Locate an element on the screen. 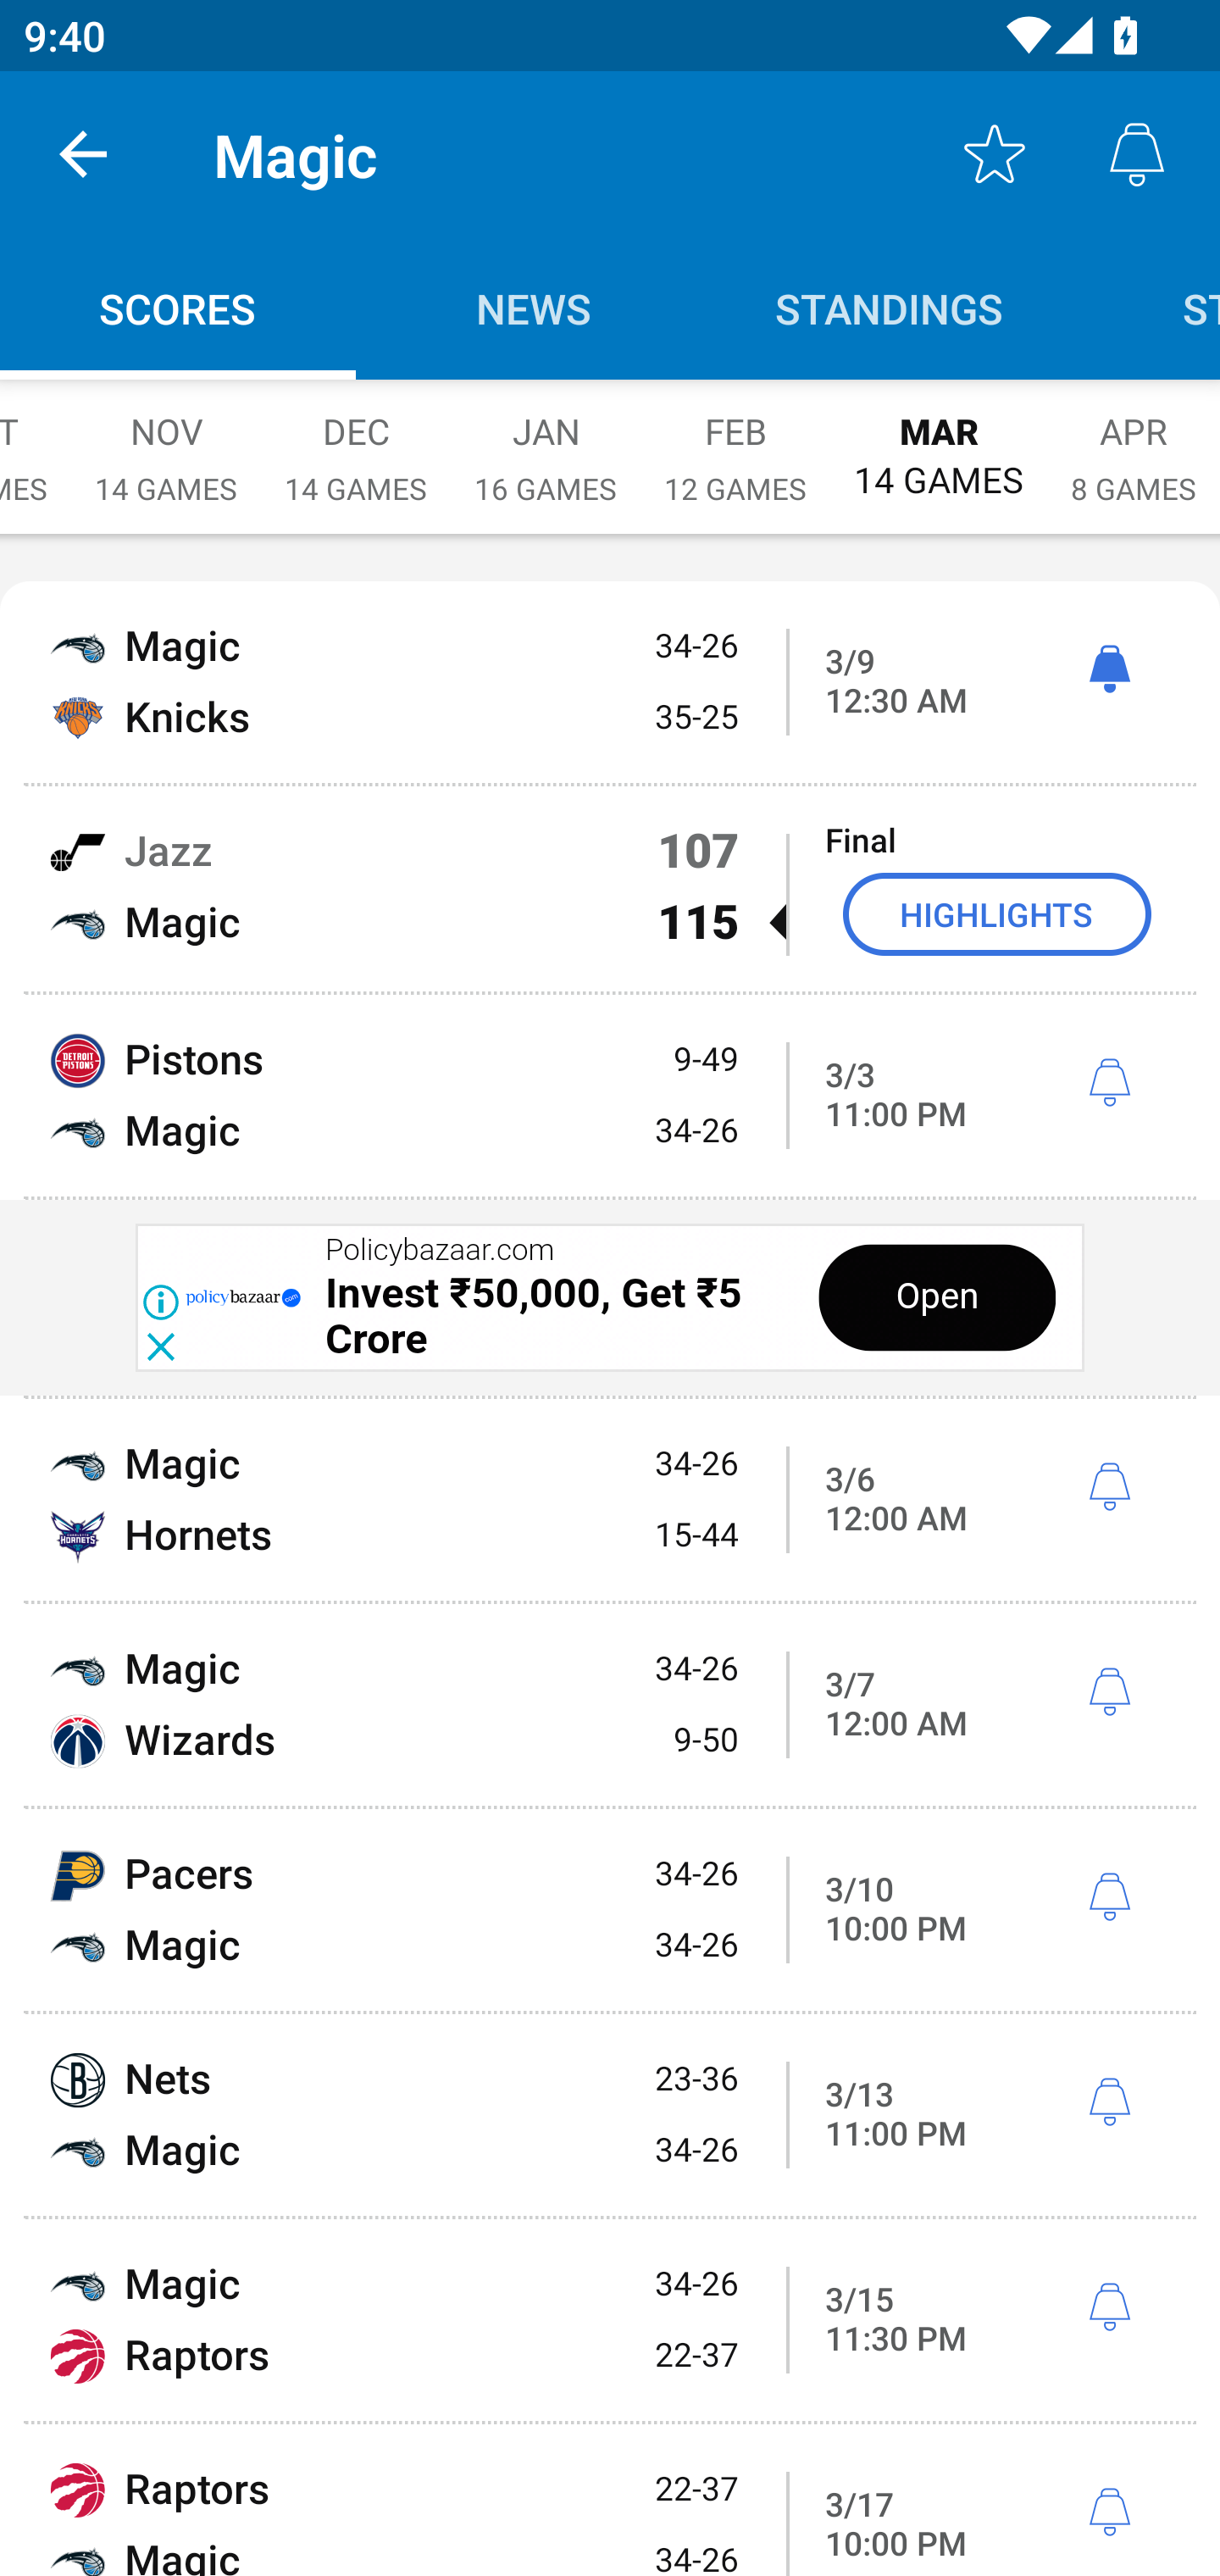 This screenshot has width=1220, height=2576. News NEWS is located at coordinates (534, 307).